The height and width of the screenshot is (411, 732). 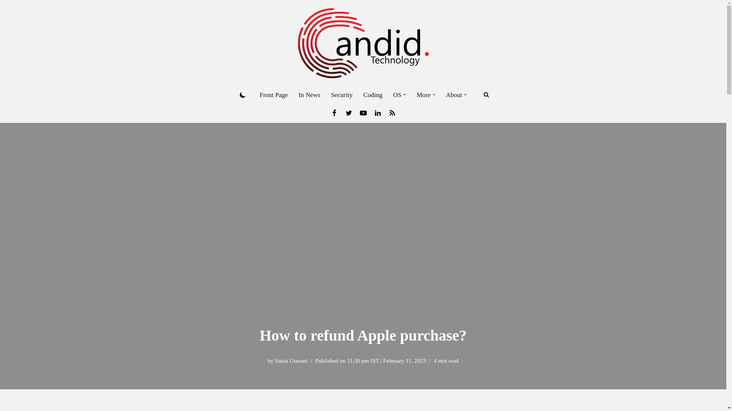 I want to click on Front Page, so click(x=274, y=95).